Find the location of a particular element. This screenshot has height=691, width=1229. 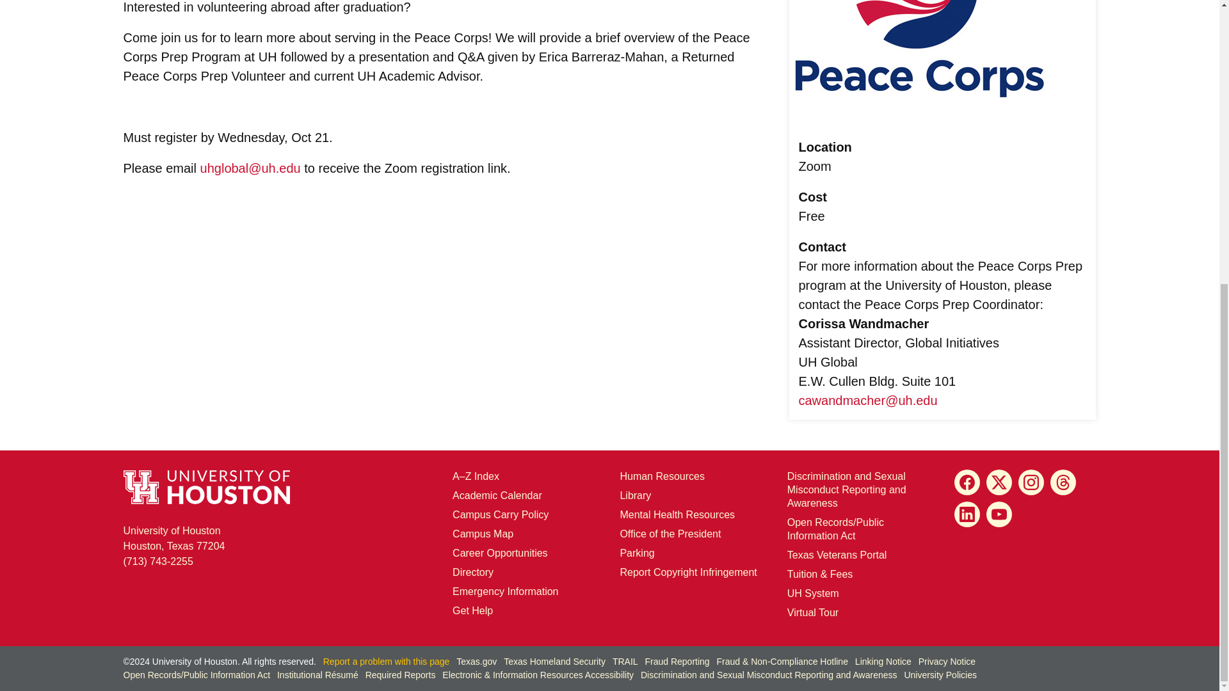

LinkedIn is located at coordinates (967, 514).